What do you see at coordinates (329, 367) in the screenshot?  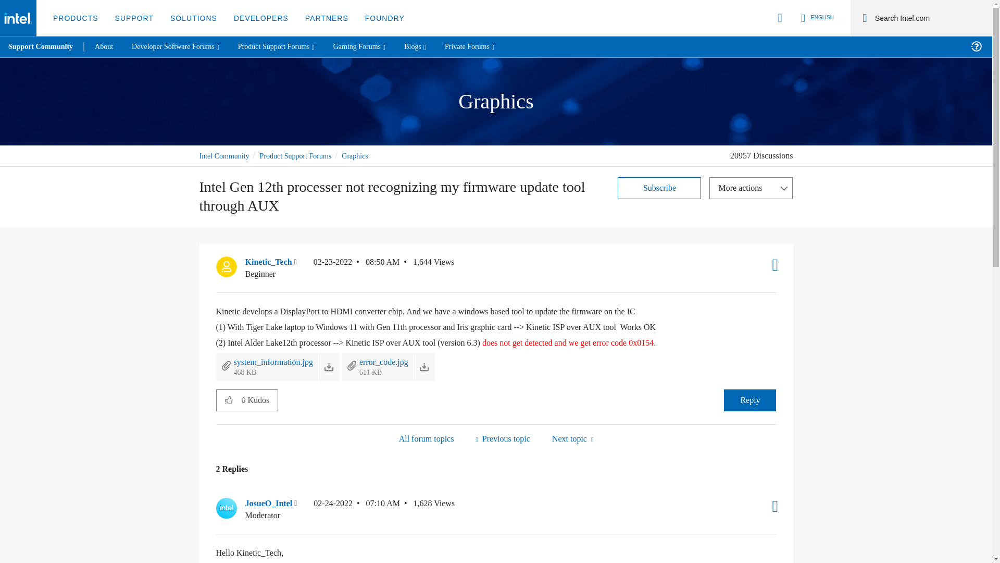 I see `Download attachment` at bounding box center [329, 367].